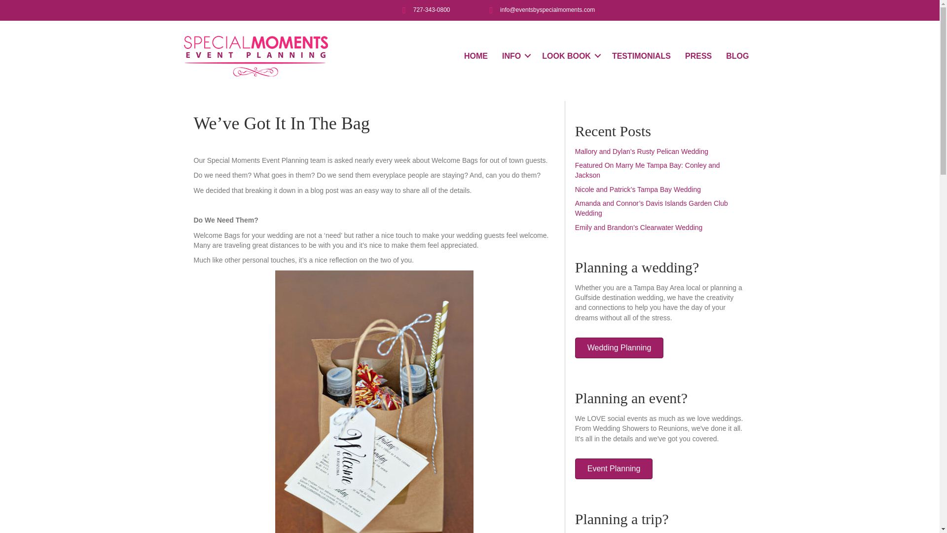  I want to click on Special-Moments-Event-Planning-logo, so click(255, 56).